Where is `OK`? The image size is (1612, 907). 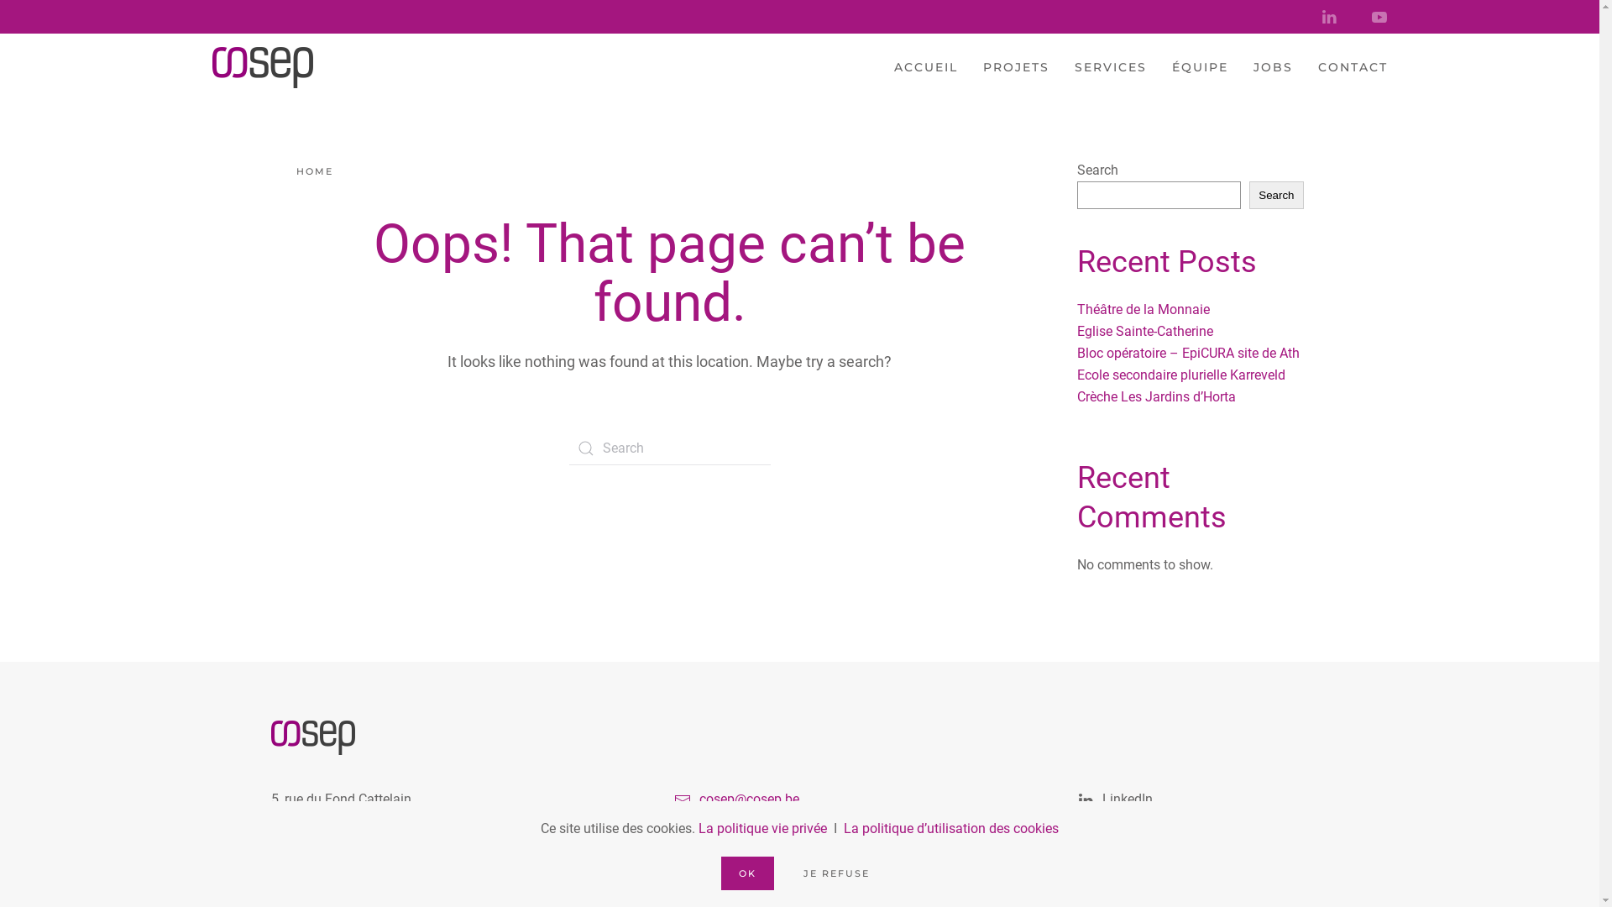 OK is located at coordinates (747, 873).